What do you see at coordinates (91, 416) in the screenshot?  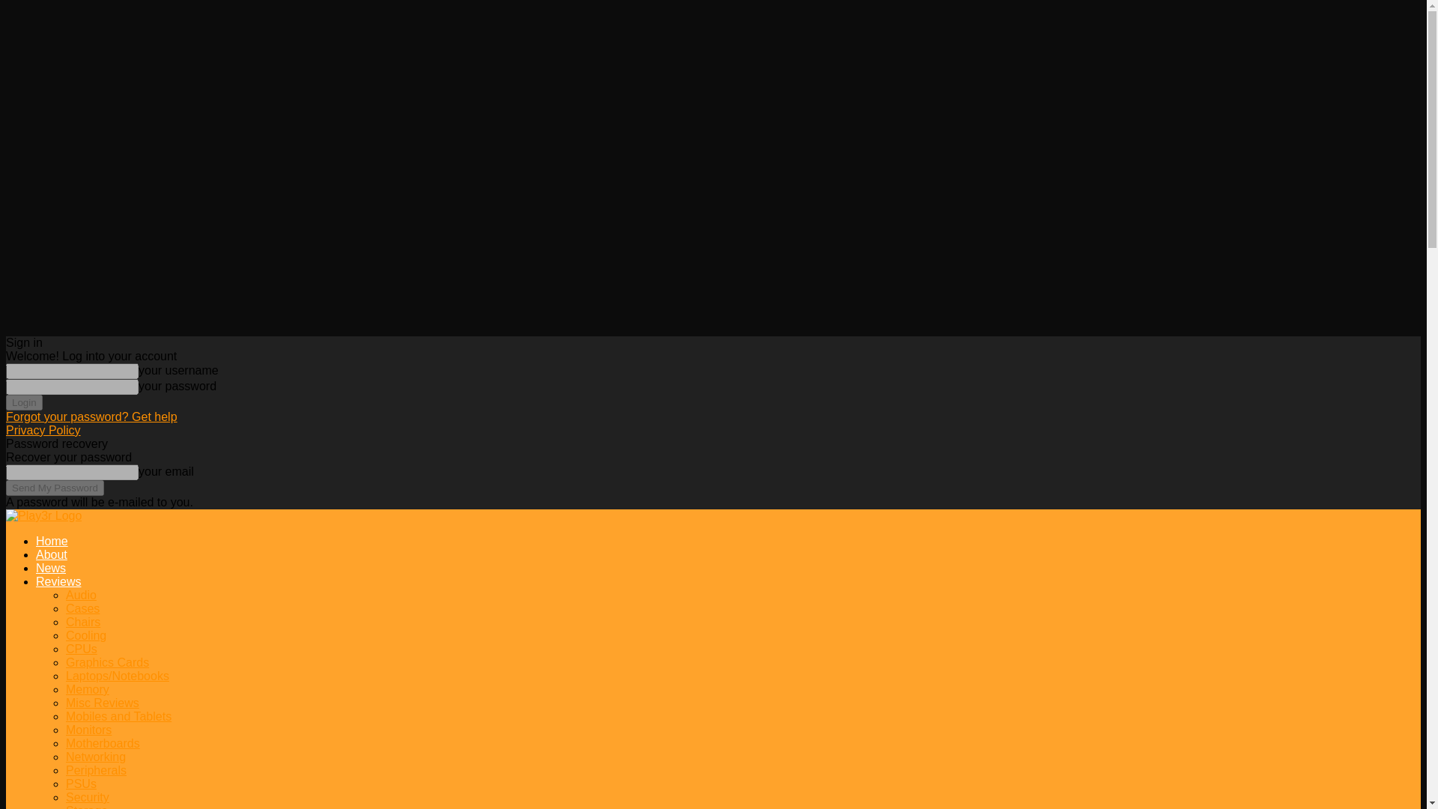 I see `Forgot your password? Get help` at bounding box center [91, 416].